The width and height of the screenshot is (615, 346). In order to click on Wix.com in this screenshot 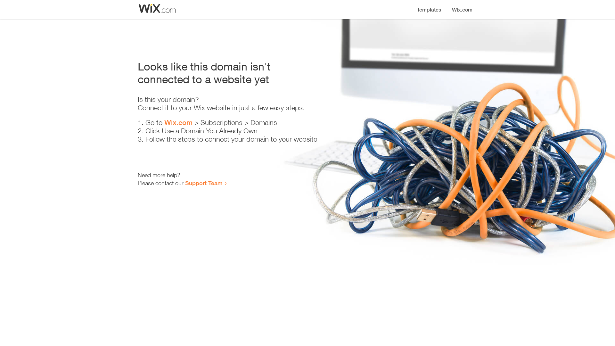, I will do `click(178, 122)`.